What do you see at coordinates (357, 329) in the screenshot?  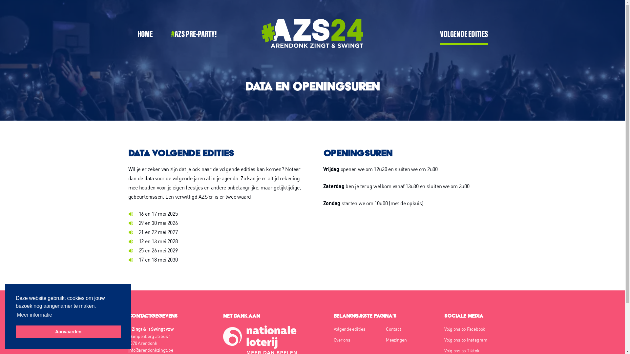 I see `Volgende edities` at bounding box center [357, 329].